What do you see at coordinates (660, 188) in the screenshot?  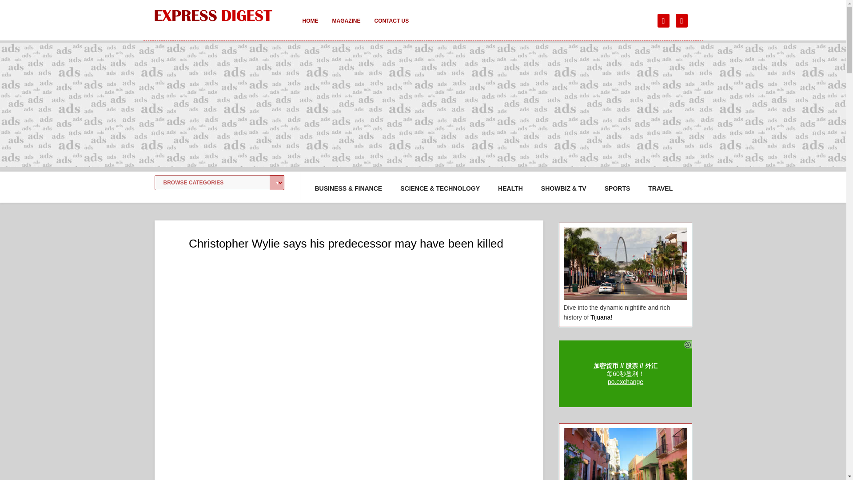 I see `TRAVEL` at bounding box center [660, 188].